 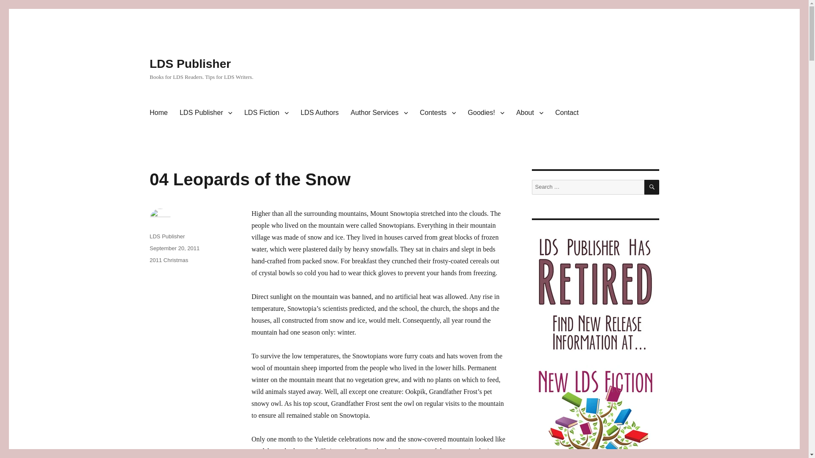 I want to click on LDS Fiction, so click(x=266, y=113).